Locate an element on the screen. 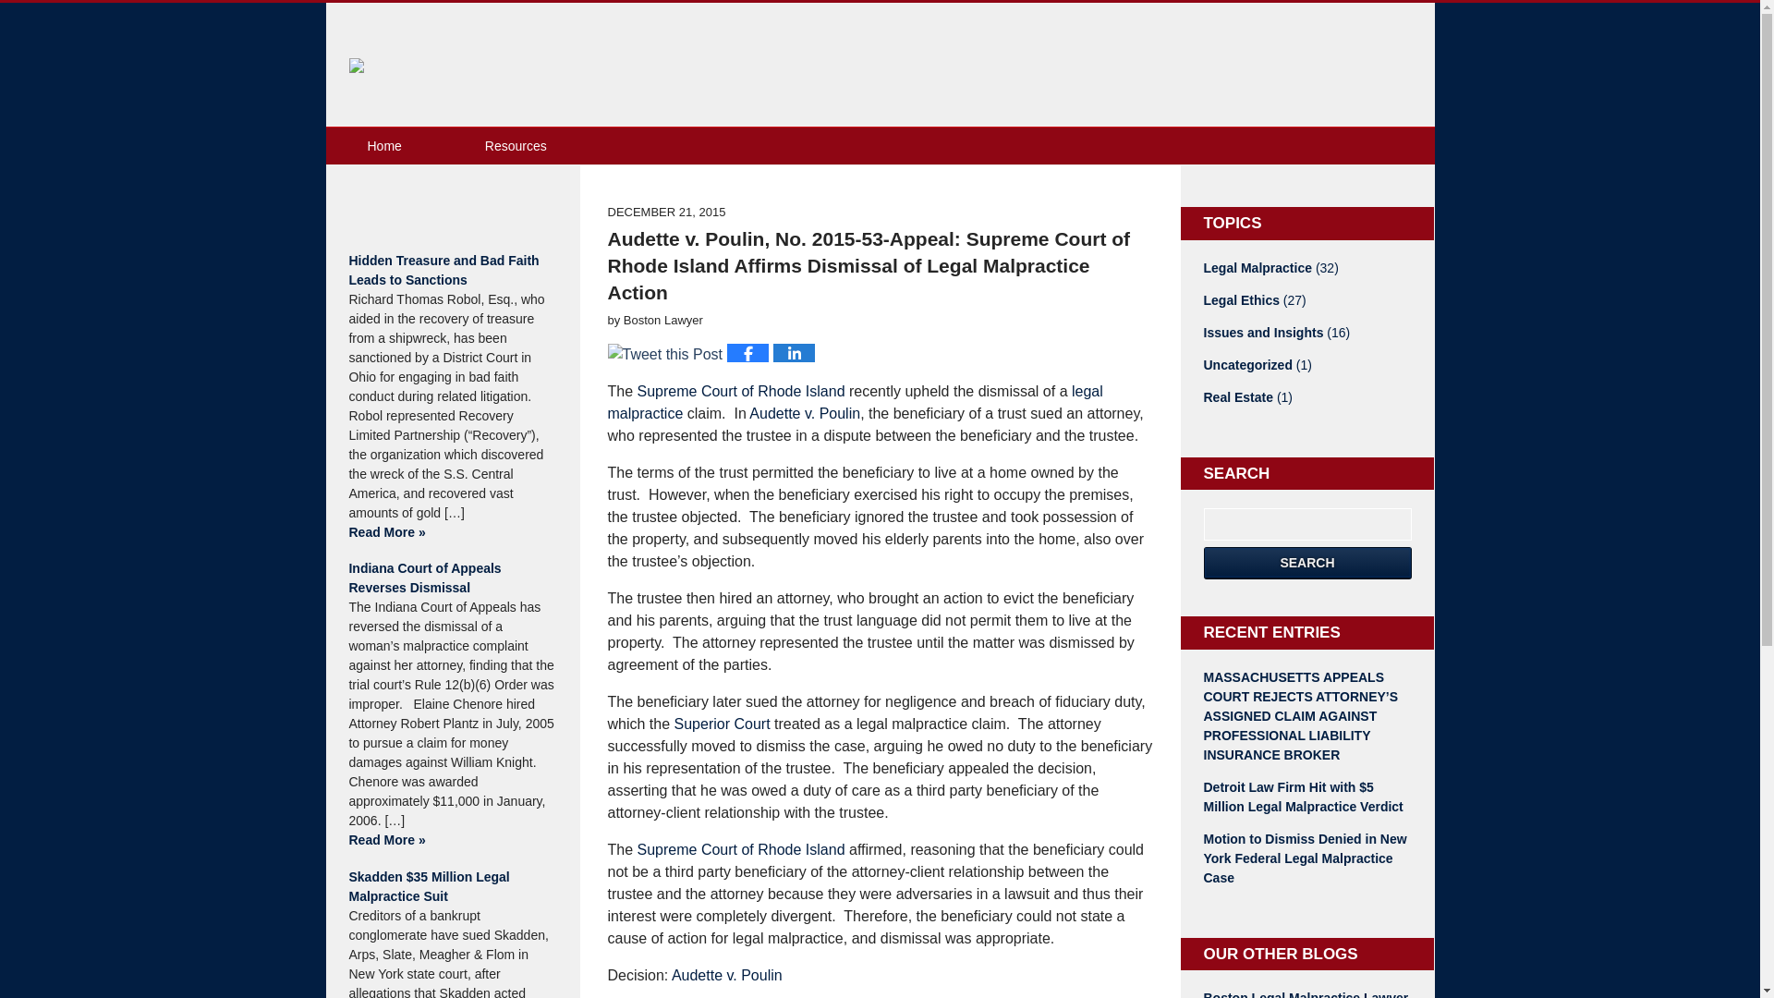  Audette v. Poulin is located at coordinates (804, 412).